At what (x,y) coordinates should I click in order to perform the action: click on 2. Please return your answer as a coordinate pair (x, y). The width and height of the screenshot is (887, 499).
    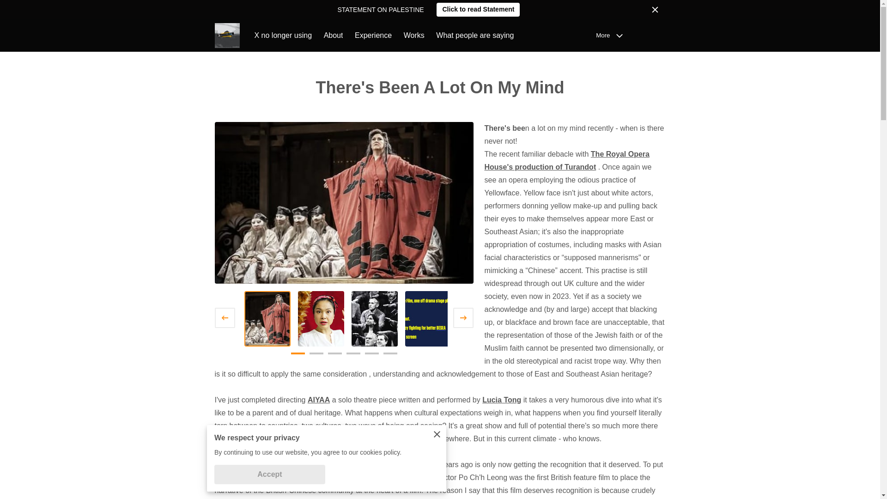
    Looking at the image, I should click on (316, 357).